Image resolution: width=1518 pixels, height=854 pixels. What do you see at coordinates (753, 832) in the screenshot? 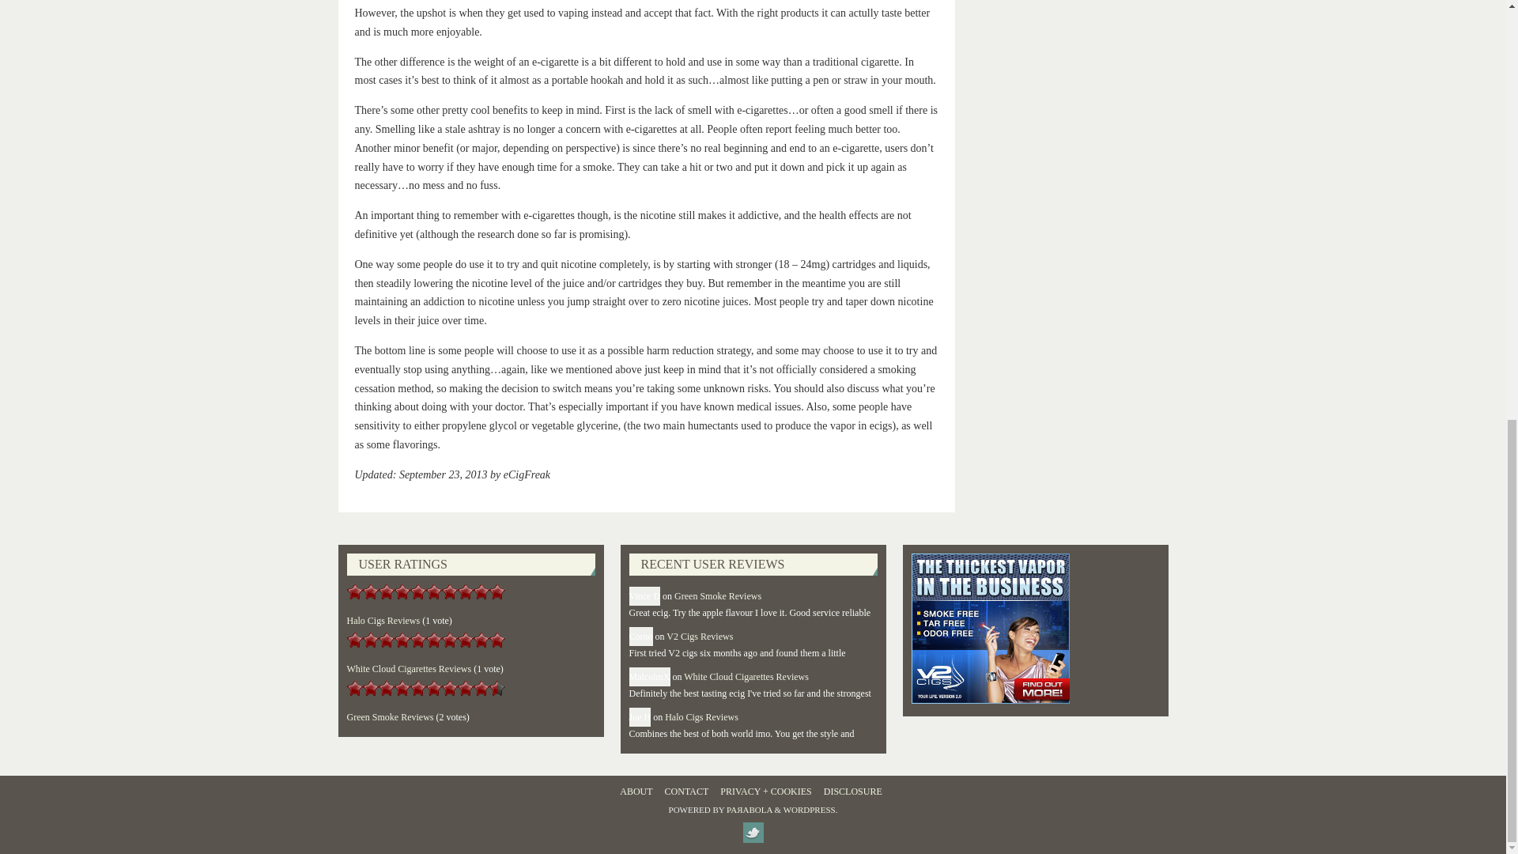
I see `Twitter` at bounding box center [753, 832].